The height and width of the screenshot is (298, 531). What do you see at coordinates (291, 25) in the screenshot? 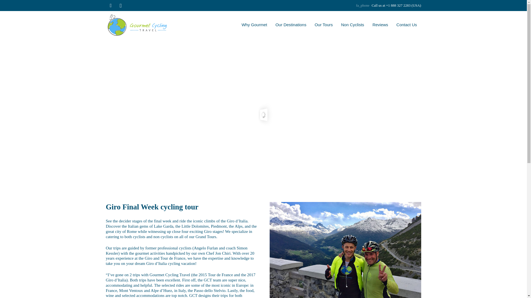
I see `Our Destinations` at bounding box center [291, 25].